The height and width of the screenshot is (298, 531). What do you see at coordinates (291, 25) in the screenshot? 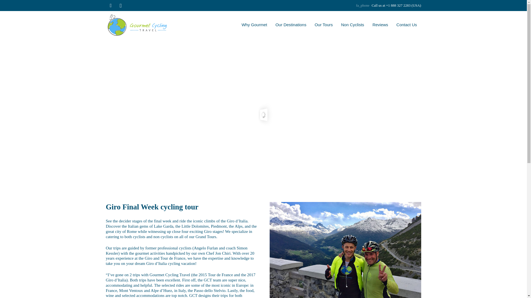
I see `Our Destinations` at bounding box center [291, 25].